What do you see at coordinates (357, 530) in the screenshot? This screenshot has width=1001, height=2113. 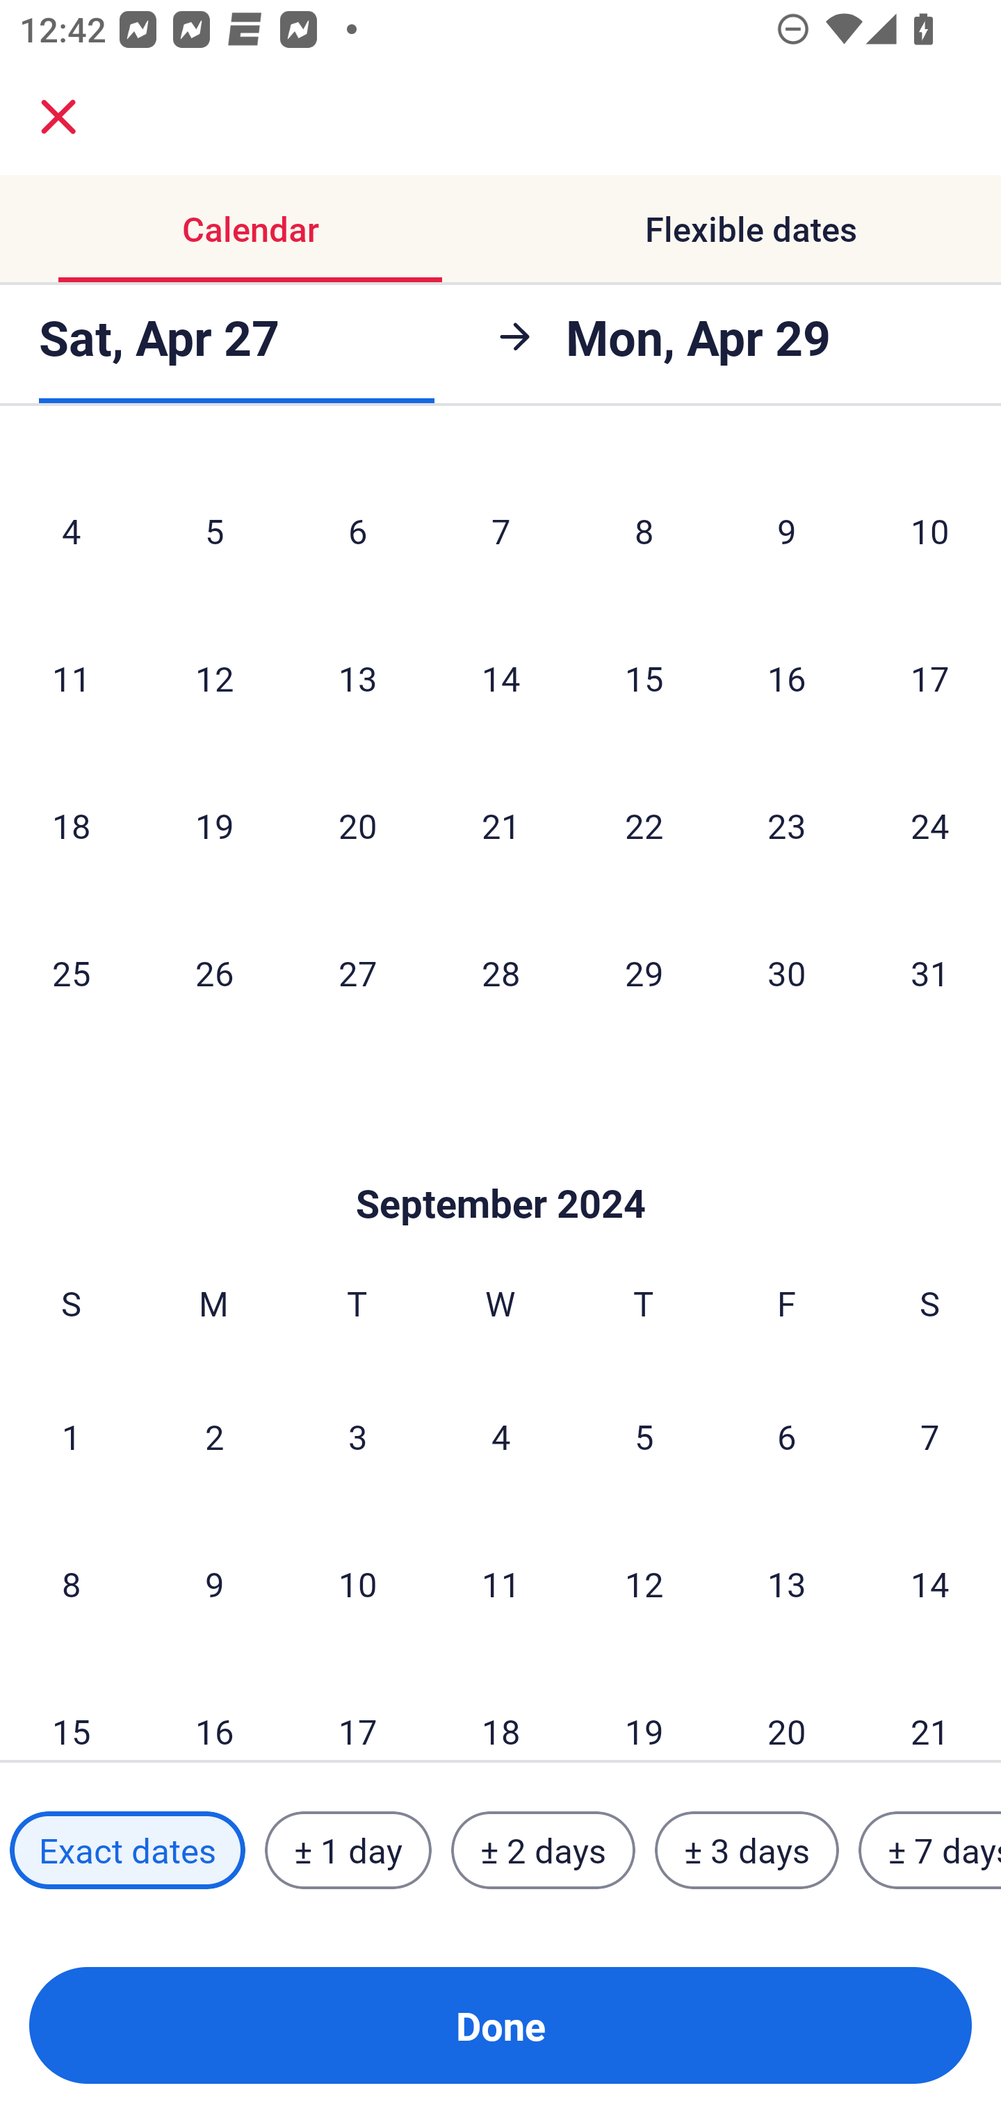 I see `6 Tuesday, August 6, 2024` at bounding box center [357, 530].